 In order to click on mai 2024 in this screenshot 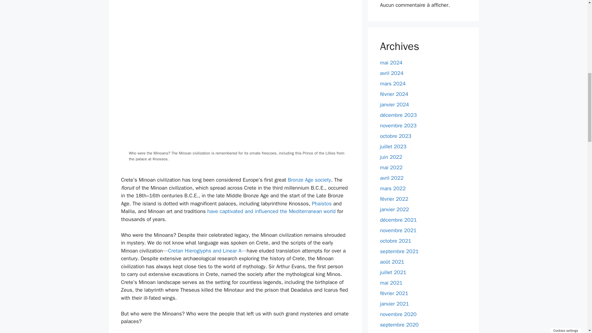, I will do `click(391, 63)`.